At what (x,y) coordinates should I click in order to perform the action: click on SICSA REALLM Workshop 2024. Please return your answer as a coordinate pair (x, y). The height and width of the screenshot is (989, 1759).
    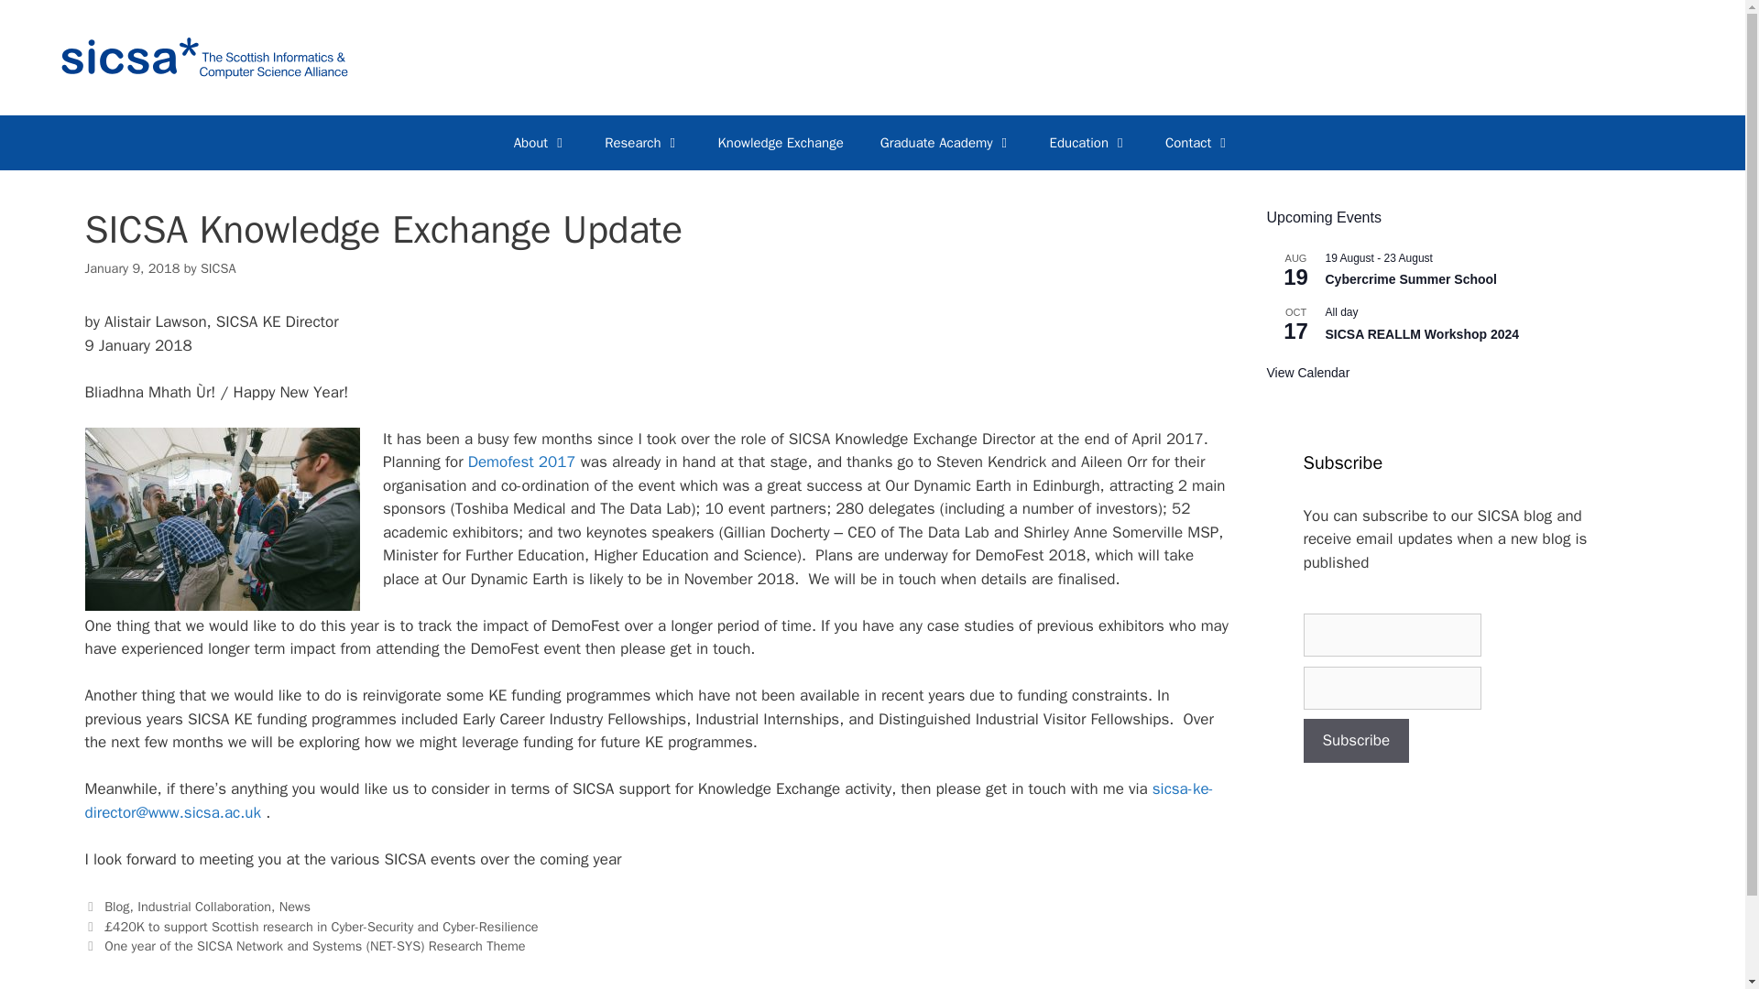
    Looking at the image, I should click on (1422, 333).